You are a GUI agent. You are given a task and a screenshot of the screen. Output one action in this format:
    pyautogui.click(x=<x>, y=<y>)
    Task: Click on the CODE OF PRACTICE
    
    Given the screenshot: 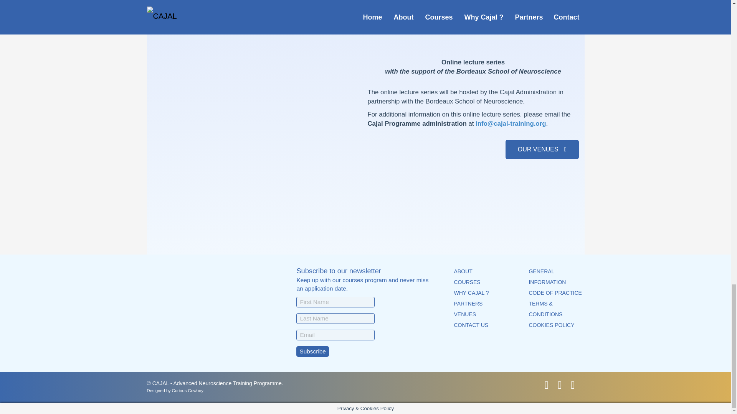 What is the action you would take?
    pyautogui.click(x=555, y=293)
    